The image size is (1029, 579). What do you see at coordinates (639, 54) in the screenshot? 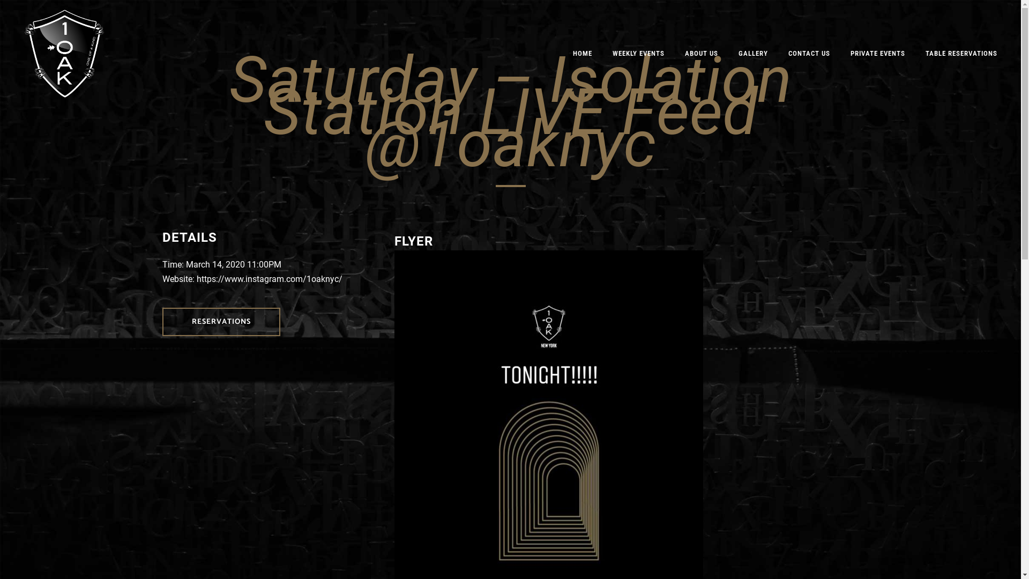
I see `WEEKLY EVENTS` at bounding box center [639, 54].